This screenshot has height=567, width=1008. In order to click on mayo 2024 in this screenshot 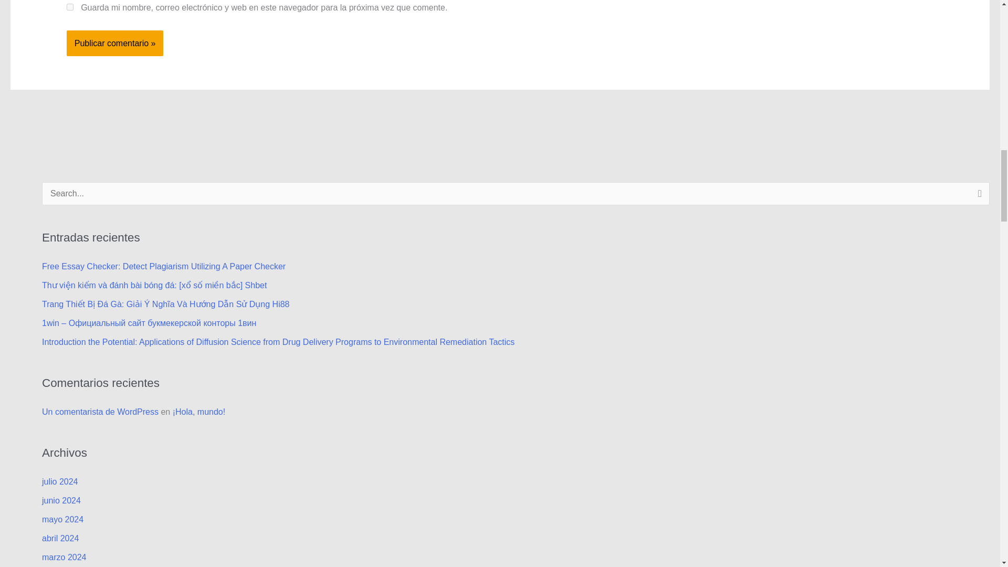, I will do `click(63, 519)`.